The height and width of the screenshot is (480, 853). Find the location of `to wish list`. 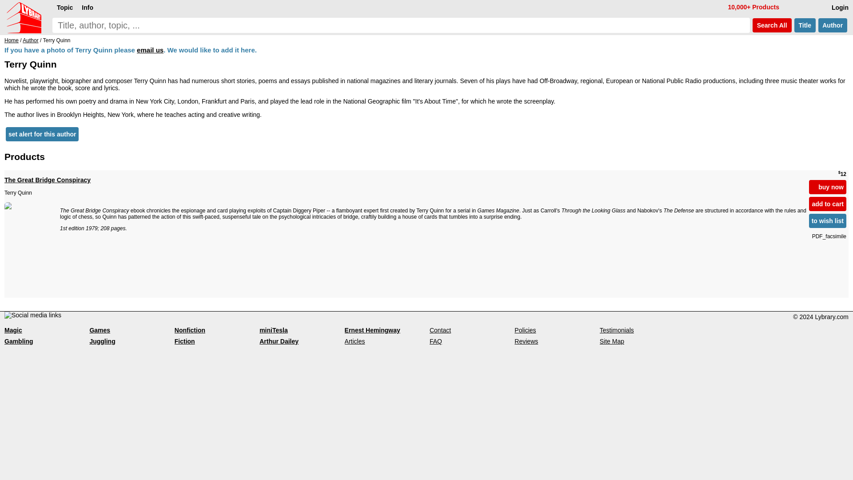

to wish list is located at coordinates (827, 220).